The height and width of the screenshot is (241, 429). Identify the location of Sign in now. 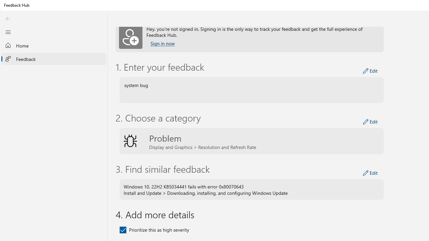
(162, 44).